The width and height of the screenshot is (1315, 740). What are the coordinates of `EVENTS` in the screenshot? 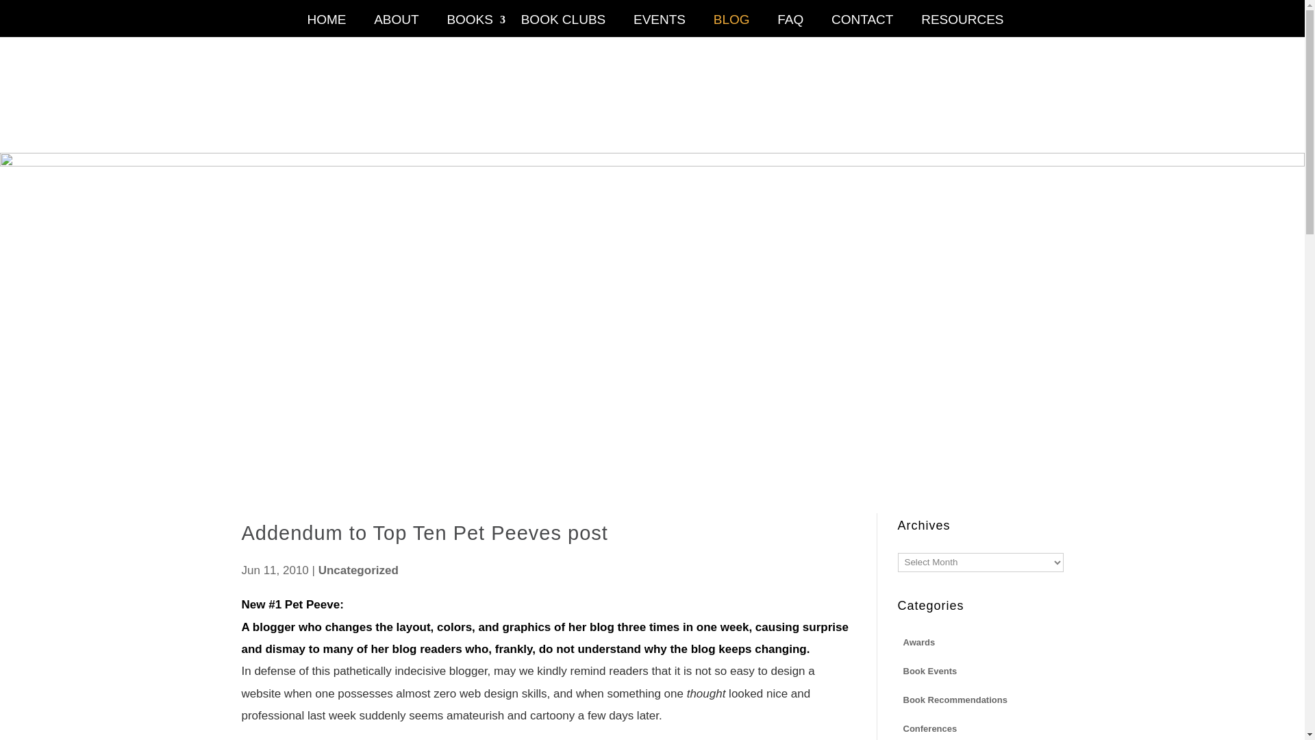 It's located at (659, 26).